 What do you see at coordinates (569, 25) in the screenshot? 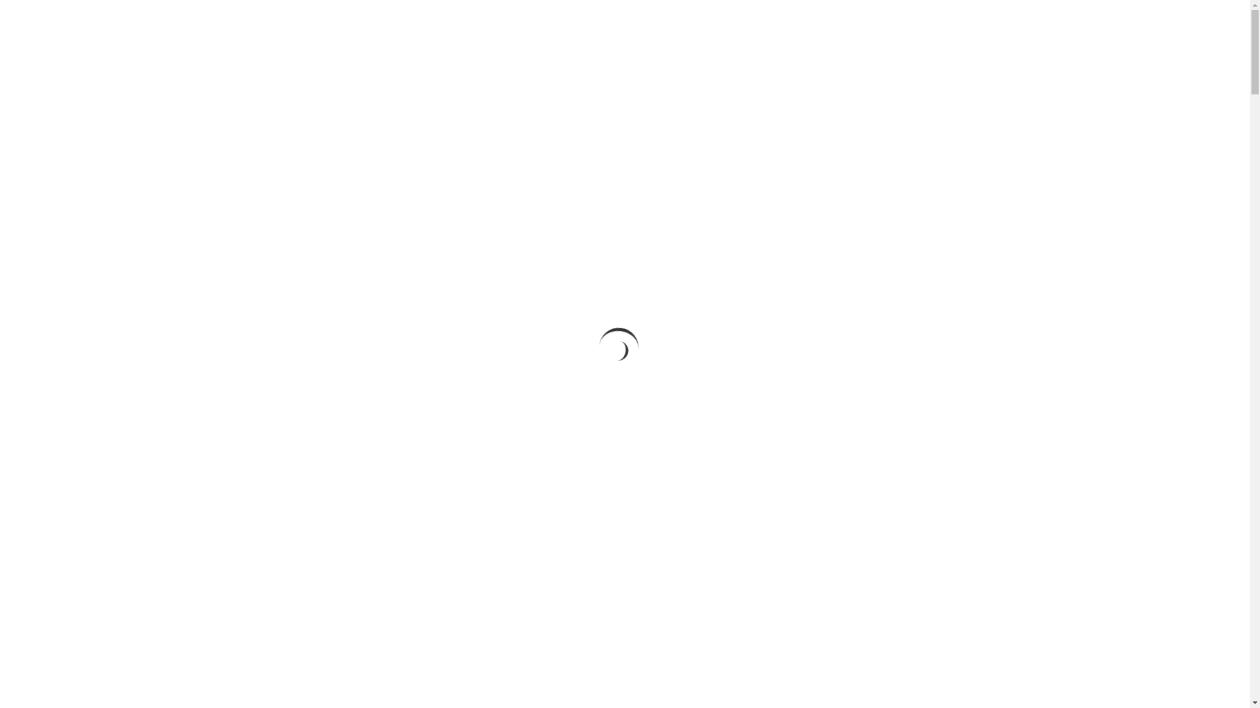
I see `ABOUT NOOSA MECHANIC` at bounding box center [569, 25].